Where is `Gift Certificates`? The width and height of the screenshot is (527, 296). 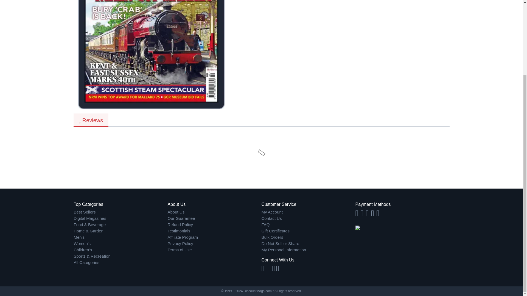 Gift Certificates is located at coordinates (308, 231).